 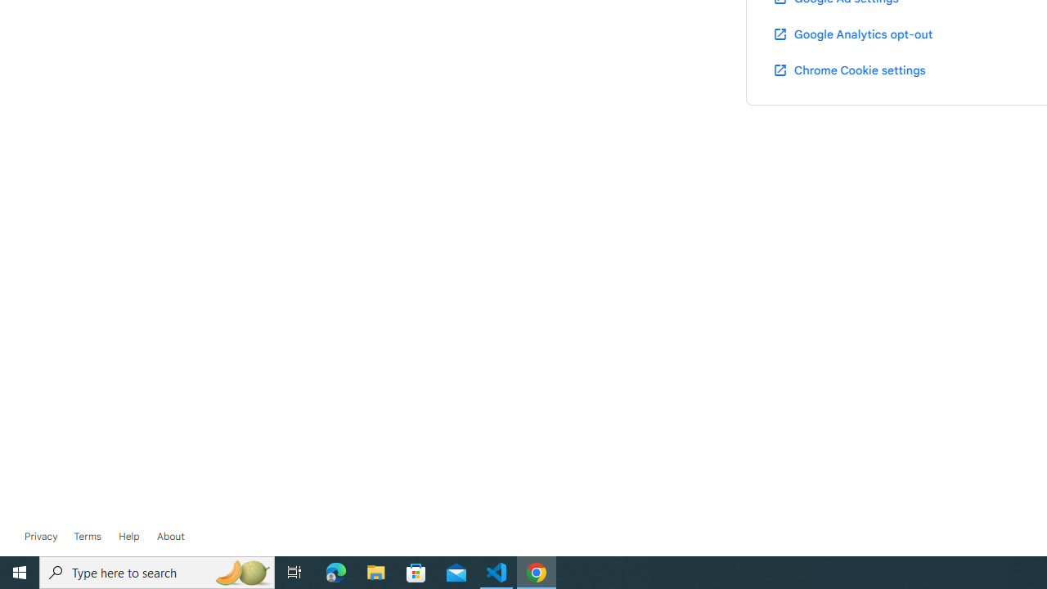 I want to click on Google Analytics opt-out, so click(x=852, y=34).